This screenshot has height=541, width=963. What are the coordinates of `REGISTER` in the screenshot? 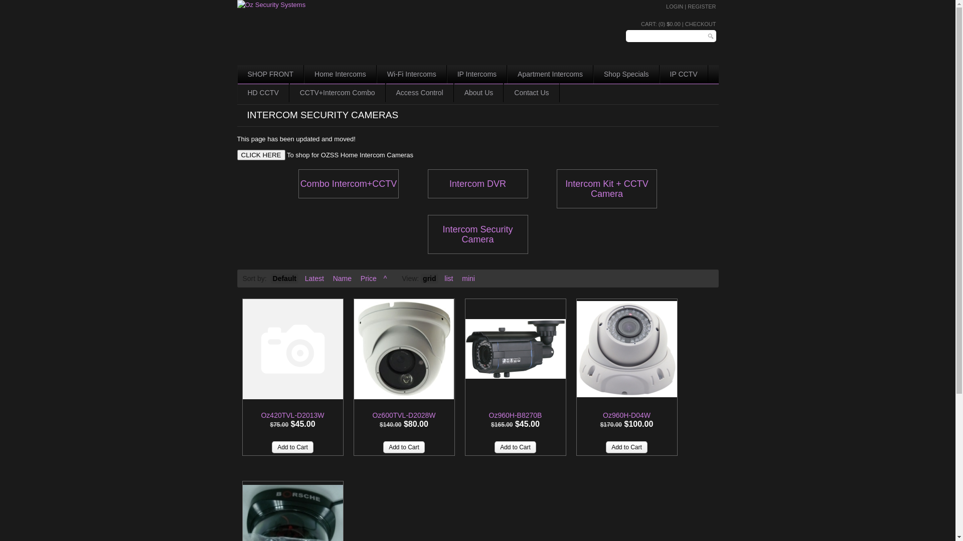 It's located at (702, 7).